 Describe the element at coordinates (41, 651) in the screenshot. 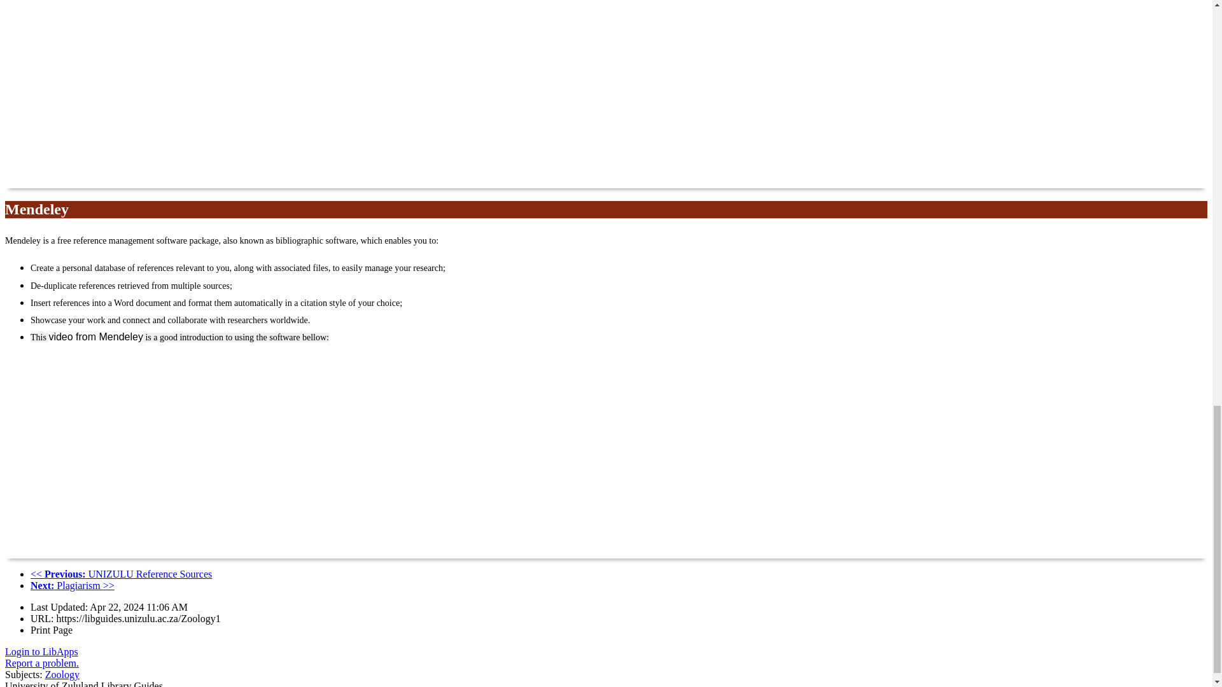

I see `Login to LibApps` at that location.